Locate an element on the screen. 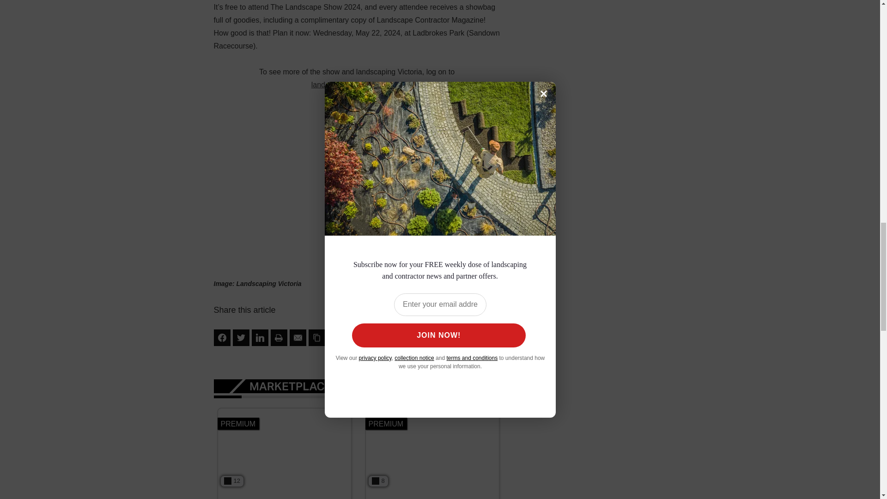  Share on Print is located at coordinates (279, 337).